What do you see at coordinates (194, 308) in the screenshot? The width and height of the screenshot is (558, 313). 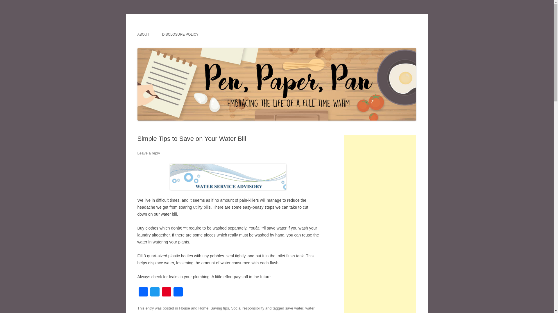 I see `House and Home` at bounding box center [194, 308].